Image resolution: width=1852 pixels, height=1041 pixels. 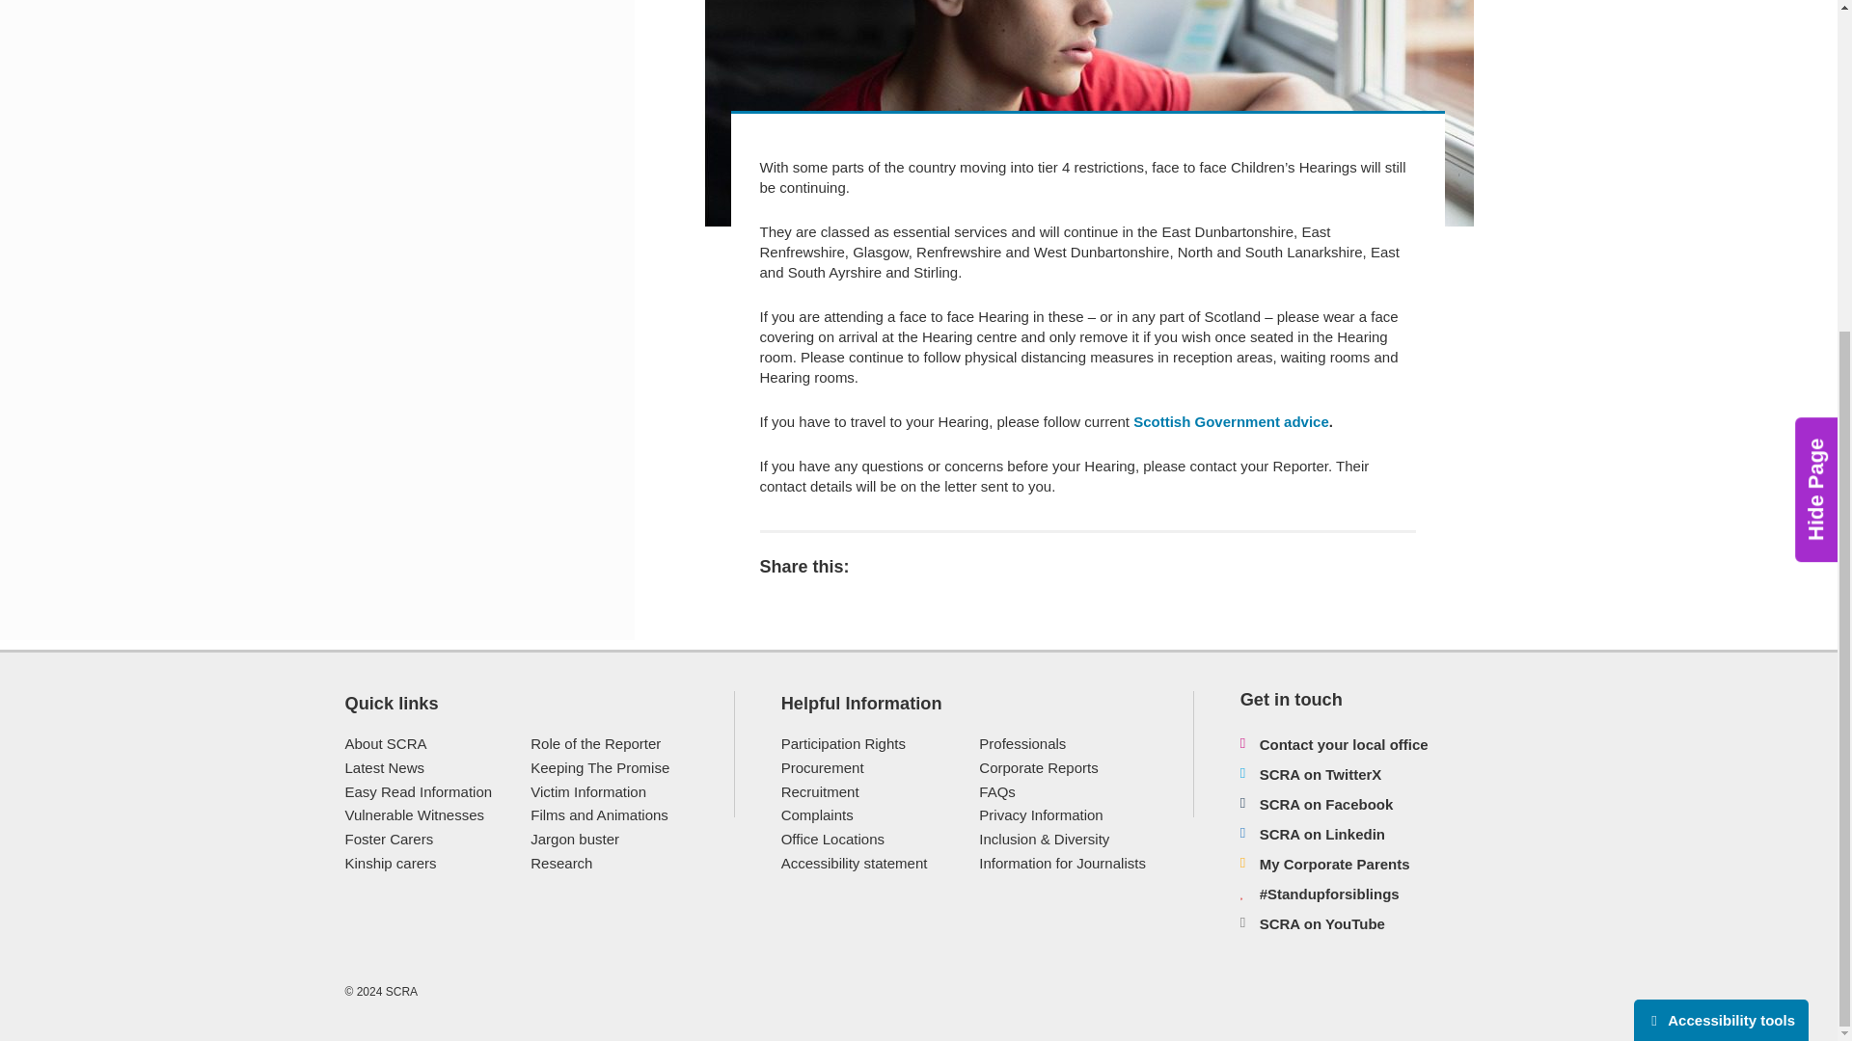 What do you see at coordinates (561, 862) in the screenshot?
I see `Research` at bounding box center [561, 862].